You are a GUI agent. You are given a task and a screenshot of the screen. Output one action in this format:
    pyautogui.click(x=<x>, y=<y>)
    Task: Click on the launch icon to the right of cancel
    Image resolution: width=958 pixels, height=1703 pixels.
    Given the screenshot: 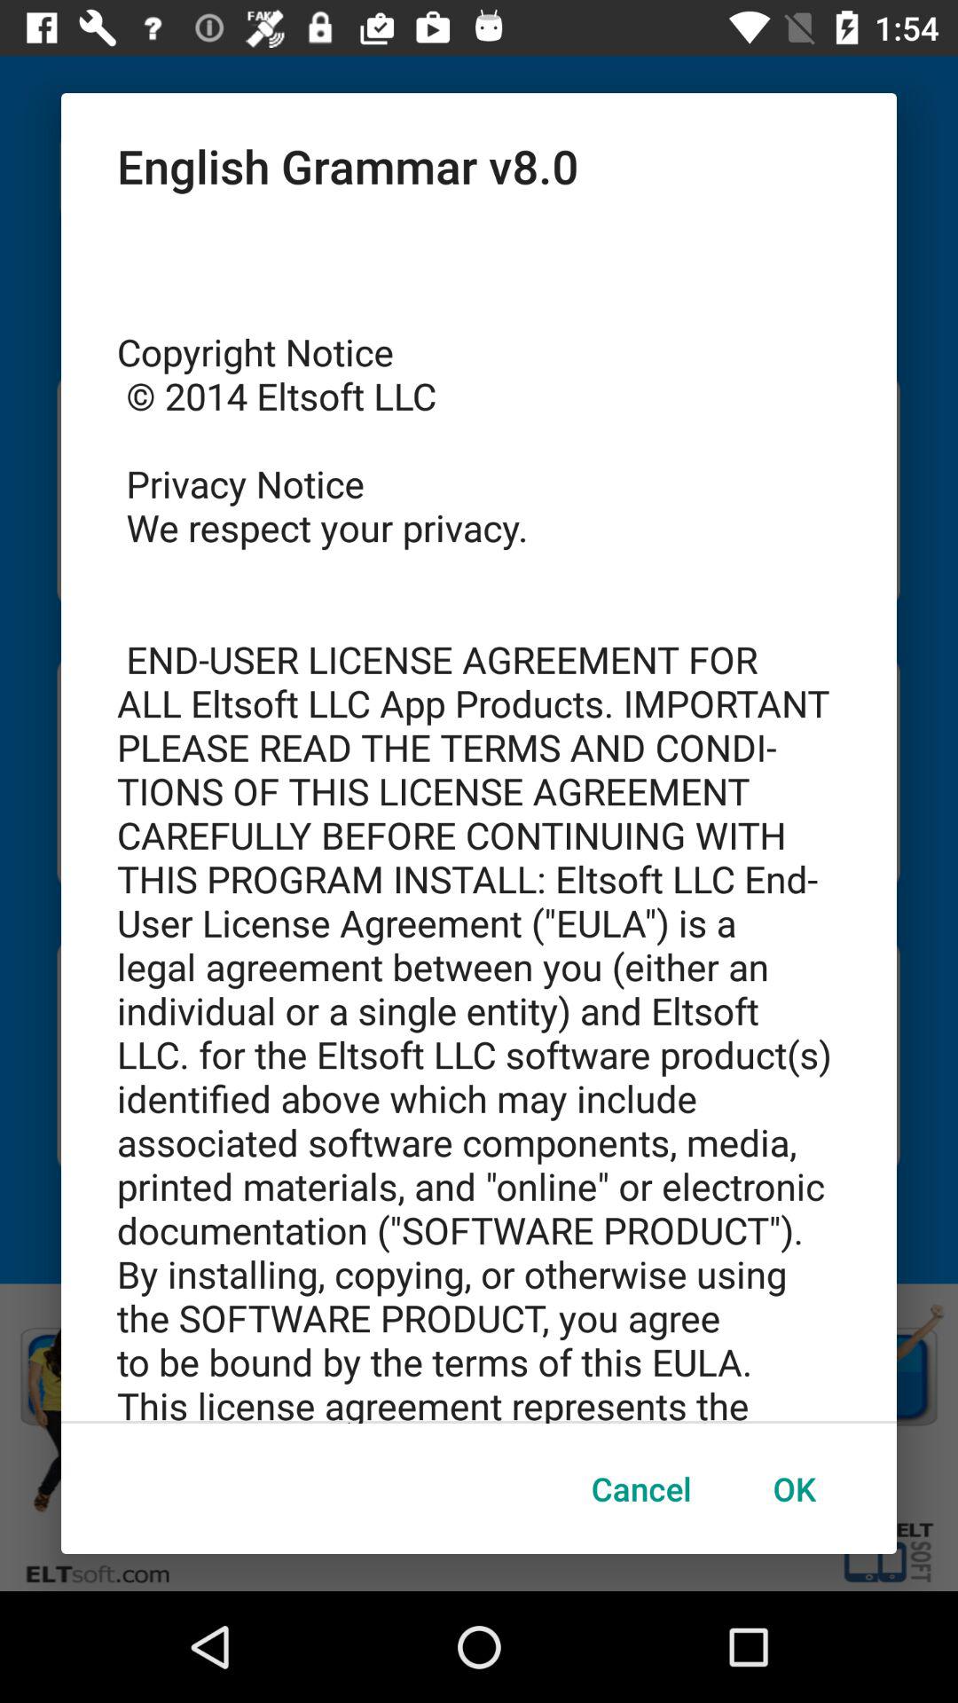 What is the action you would take?
    pyautogui.click(x=794, y=1488)
    